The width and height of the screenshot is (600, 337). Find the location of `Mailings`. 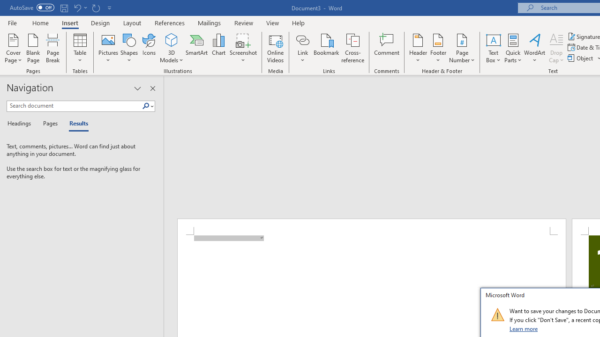

Mailings is located at coordinates (210, 22).